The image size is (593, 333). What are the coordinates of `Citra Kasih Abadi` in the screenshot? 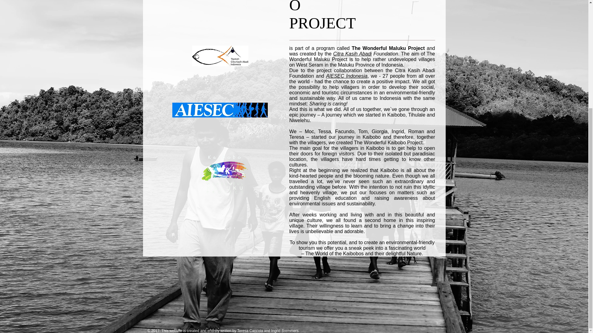 It's located at (352, 54).